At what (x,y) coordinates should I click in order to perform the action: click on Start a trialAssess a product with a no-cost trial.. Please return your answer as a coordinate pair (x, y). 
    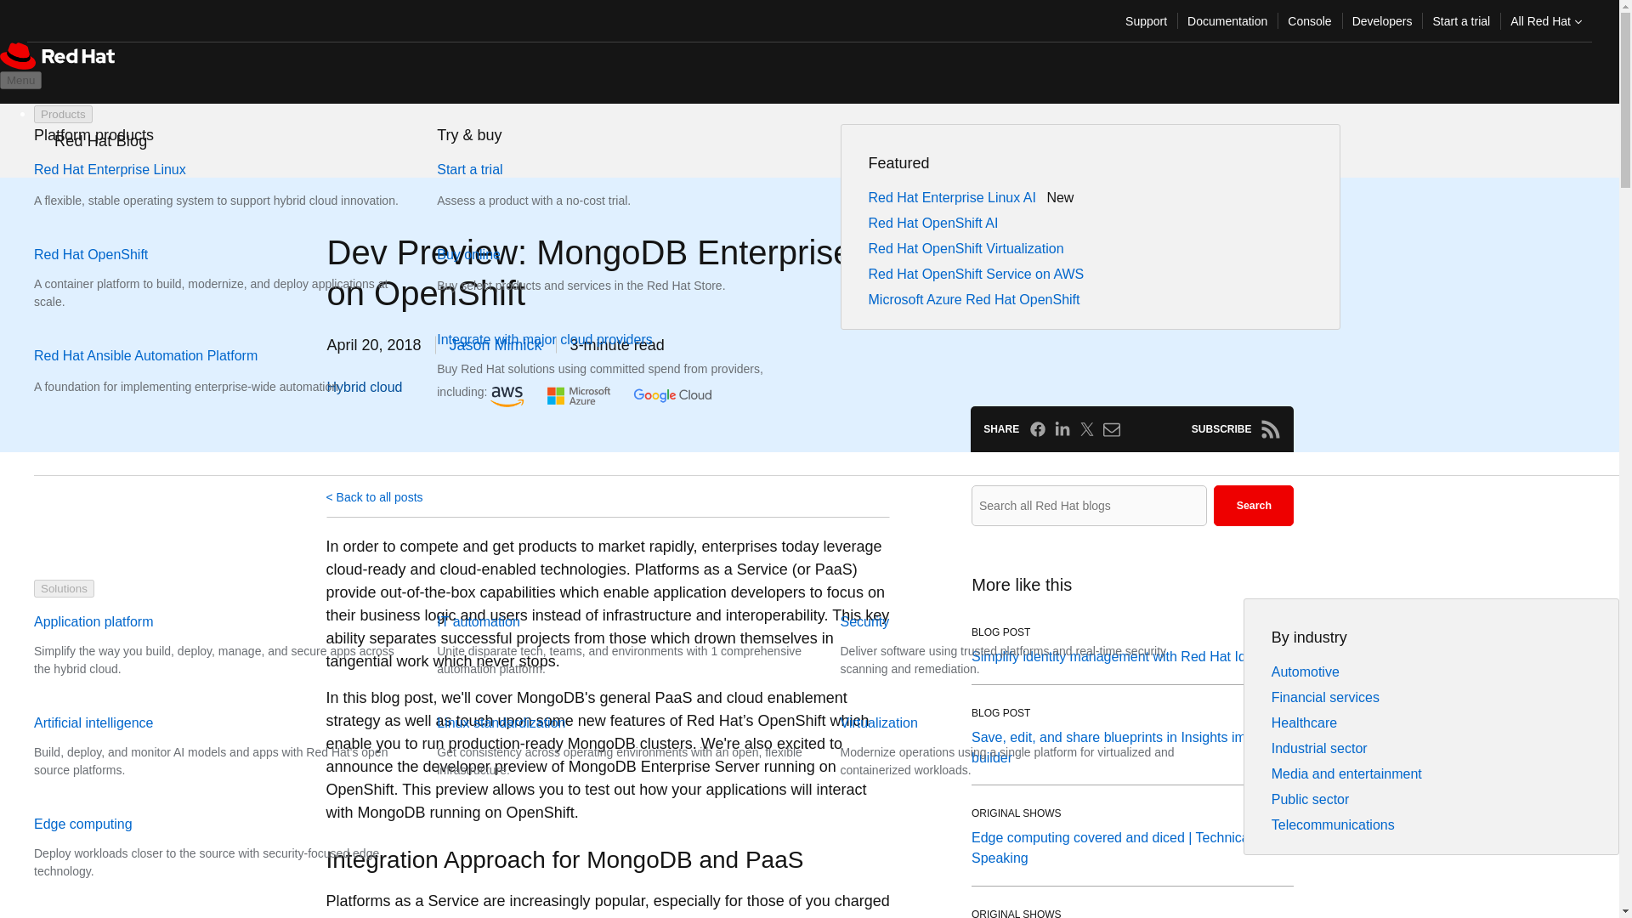
    Looking at the image, I should click on (566, 185).